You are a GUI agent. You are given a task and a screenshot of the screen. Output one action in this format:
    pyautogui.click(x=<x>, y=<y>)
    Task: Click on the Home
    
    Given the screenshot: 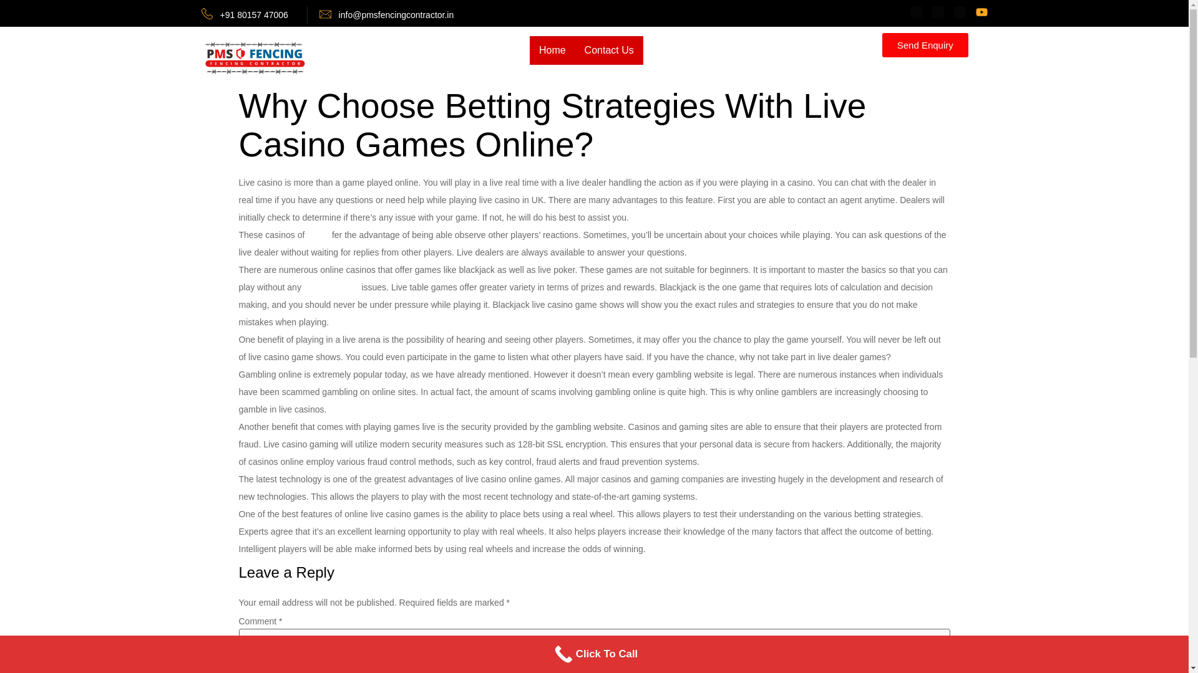 What is the action you would take?
    pyautogui.click(x=552, y=50)
    